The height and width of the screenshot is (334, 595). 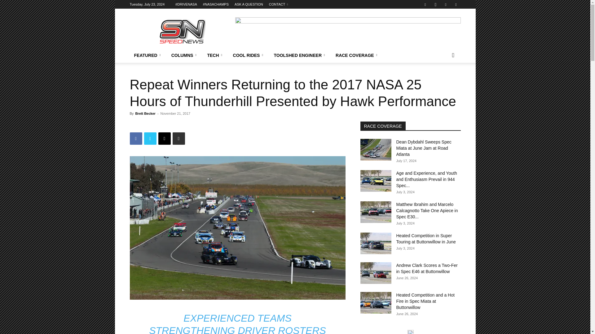 I want to click on Instagram, so click(x=435, y=4).